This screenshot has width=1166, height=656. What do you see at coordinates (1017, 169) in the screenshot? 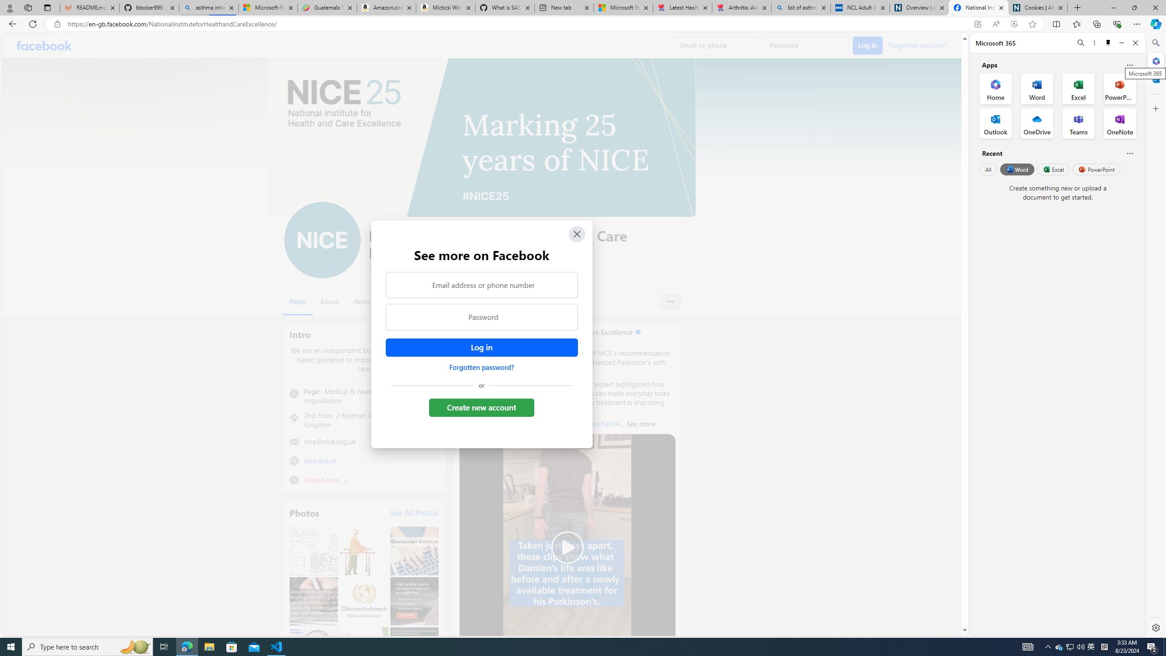
I see `Word` at bounding box center [1017, 169].